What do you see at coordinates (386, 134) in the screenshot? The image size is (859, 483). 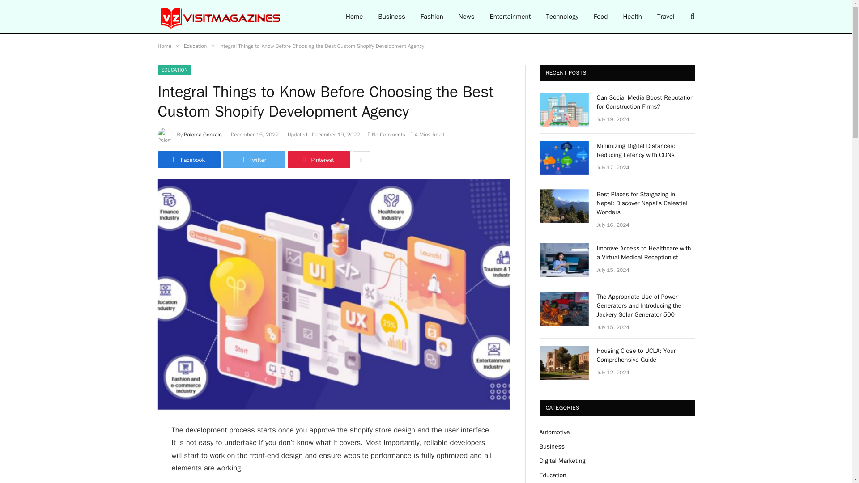 I see `No Comments` at bounding box center [386, 134].